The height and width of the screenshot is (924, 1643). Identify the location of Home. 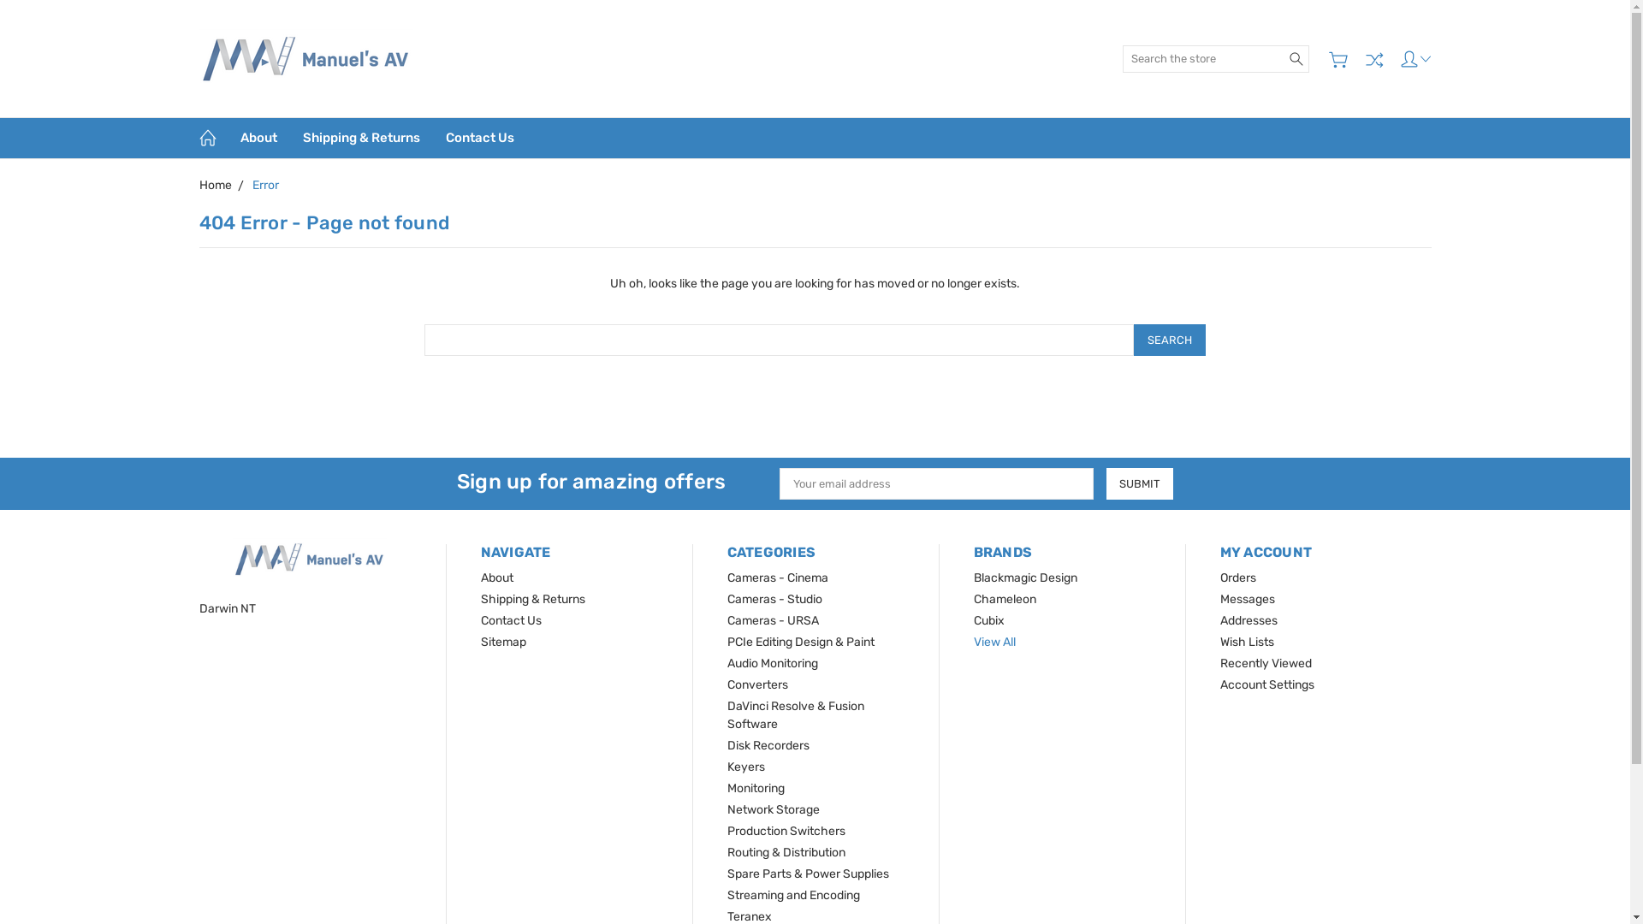
(215, 185).